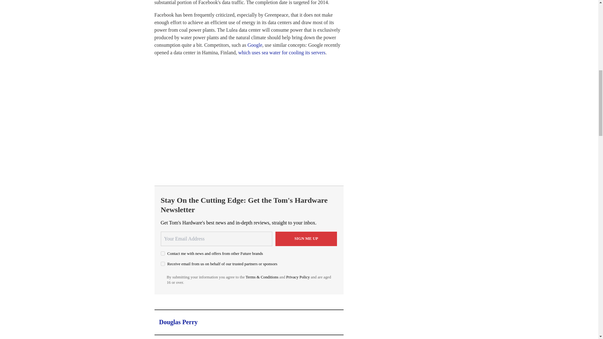 The height and width of the screenshot is (339, 603). Describe the element at coordinates (306, 239) in the screenshot. I see `Sign me up` at that location.